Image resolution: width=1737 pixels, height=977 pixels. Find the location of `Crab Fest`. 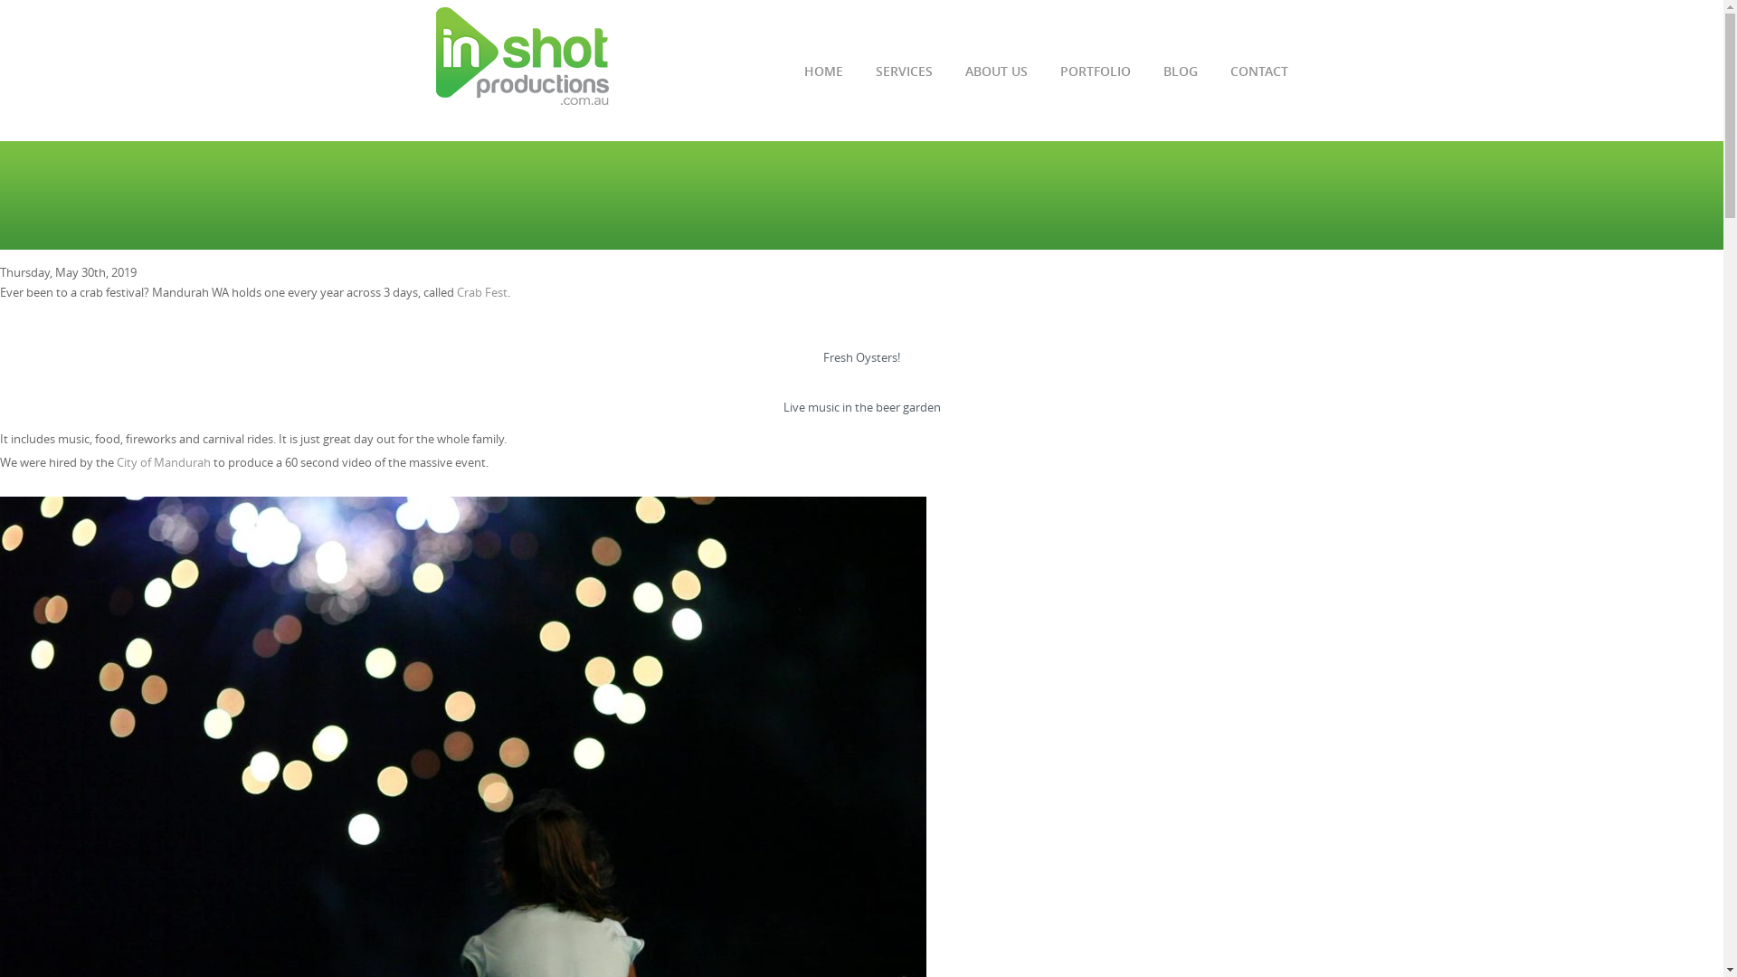

Crab Fest is located at coordinates (481, 292).